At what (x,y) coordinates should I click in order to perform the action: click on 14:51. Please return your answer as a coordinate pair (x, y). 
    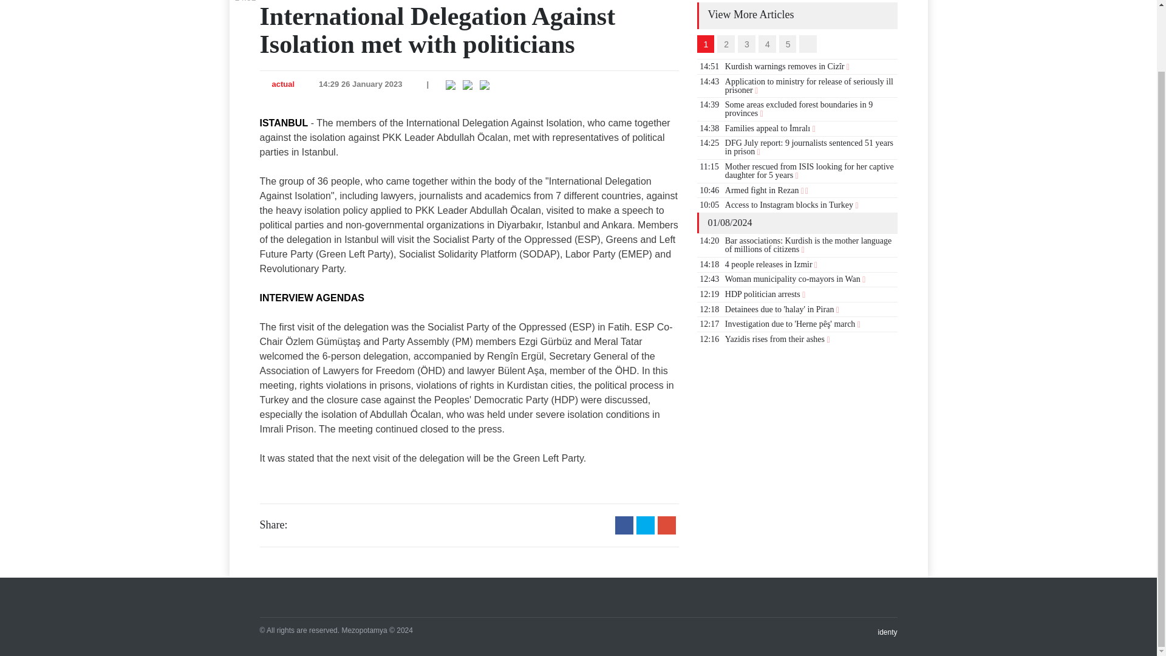
    Looking at the image, I should click on (244, 1).